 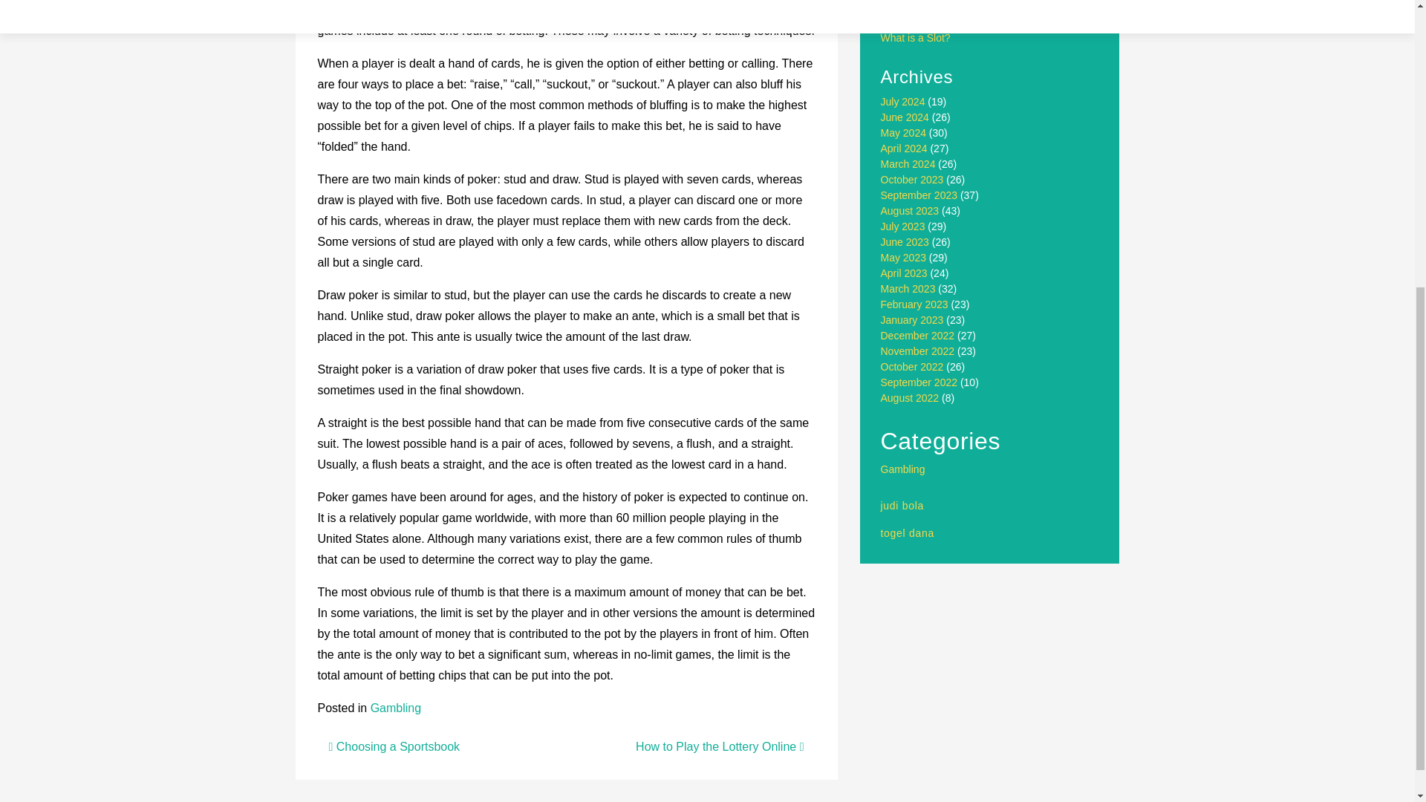 What do you see at coordinates (902, 505) in the screenshot?
I see `judi bola` at bounding box center [902, 505].